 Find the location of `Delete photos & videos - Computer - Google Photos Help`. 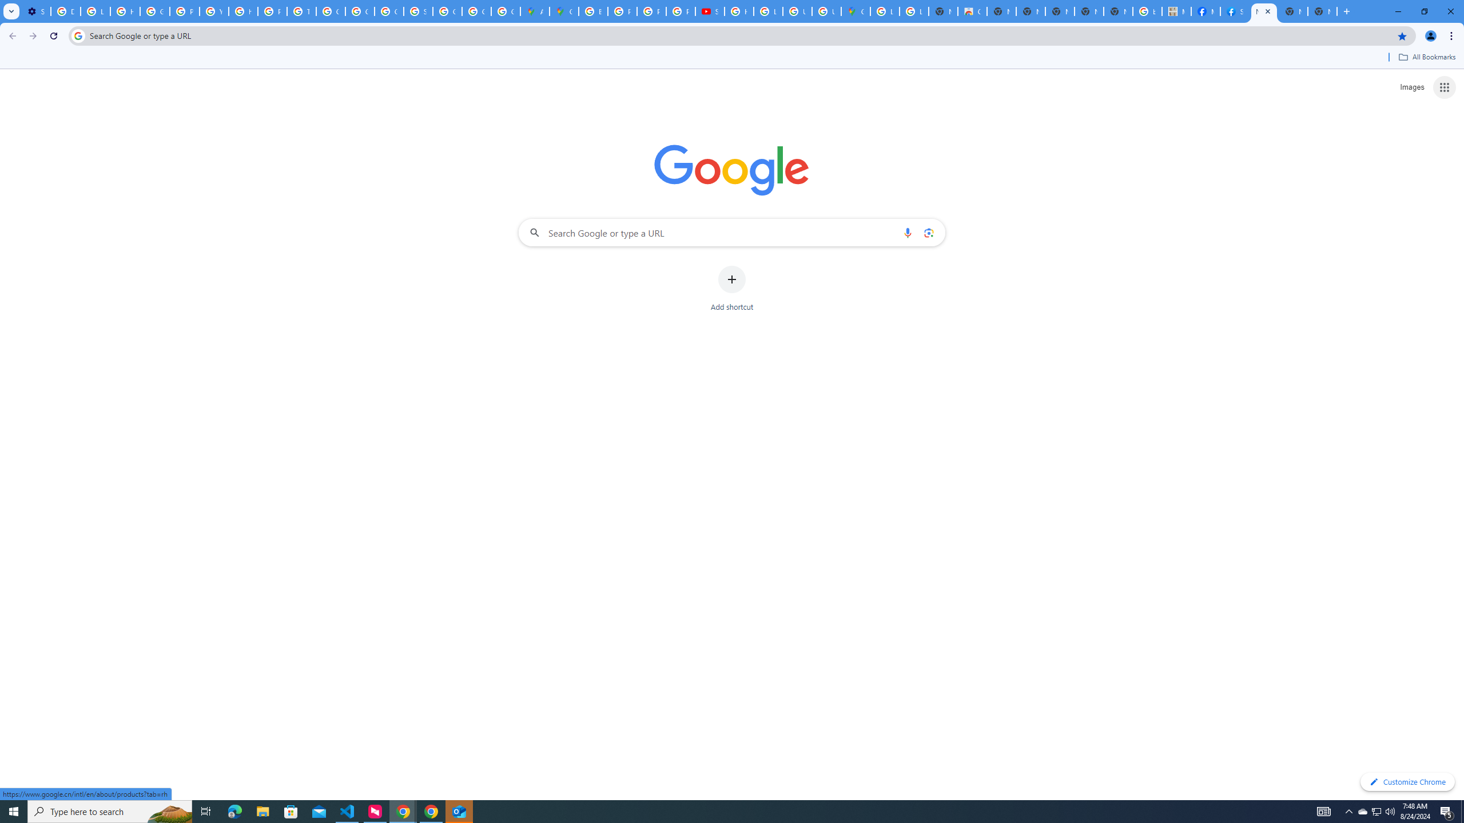

Delete photos & videos - Computer - Google Photos Help is located at coordinates (66, 11).